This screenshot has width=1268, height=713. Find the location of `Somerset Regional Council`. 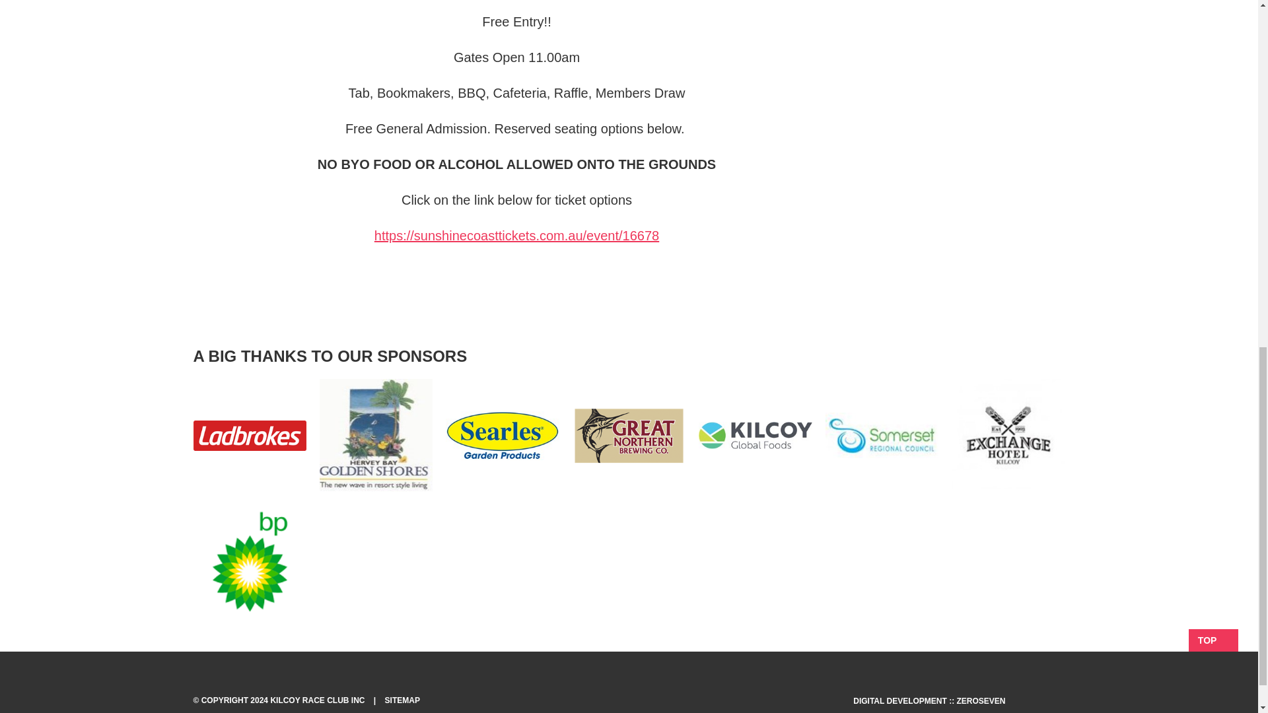

Somerset Regional Council is located at coordinates (881, 436).